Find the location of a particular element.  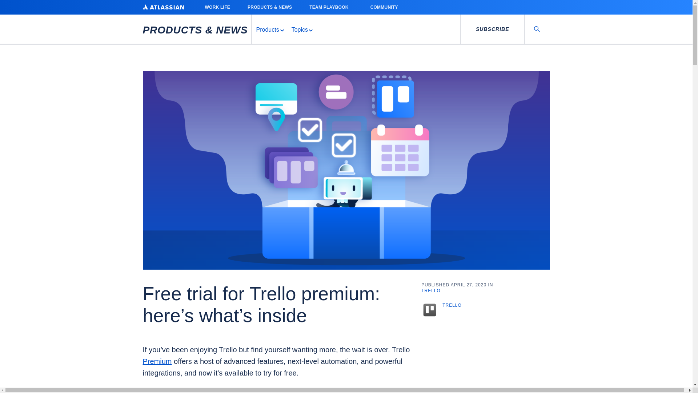

Topics is located at coordinates (301, 29).